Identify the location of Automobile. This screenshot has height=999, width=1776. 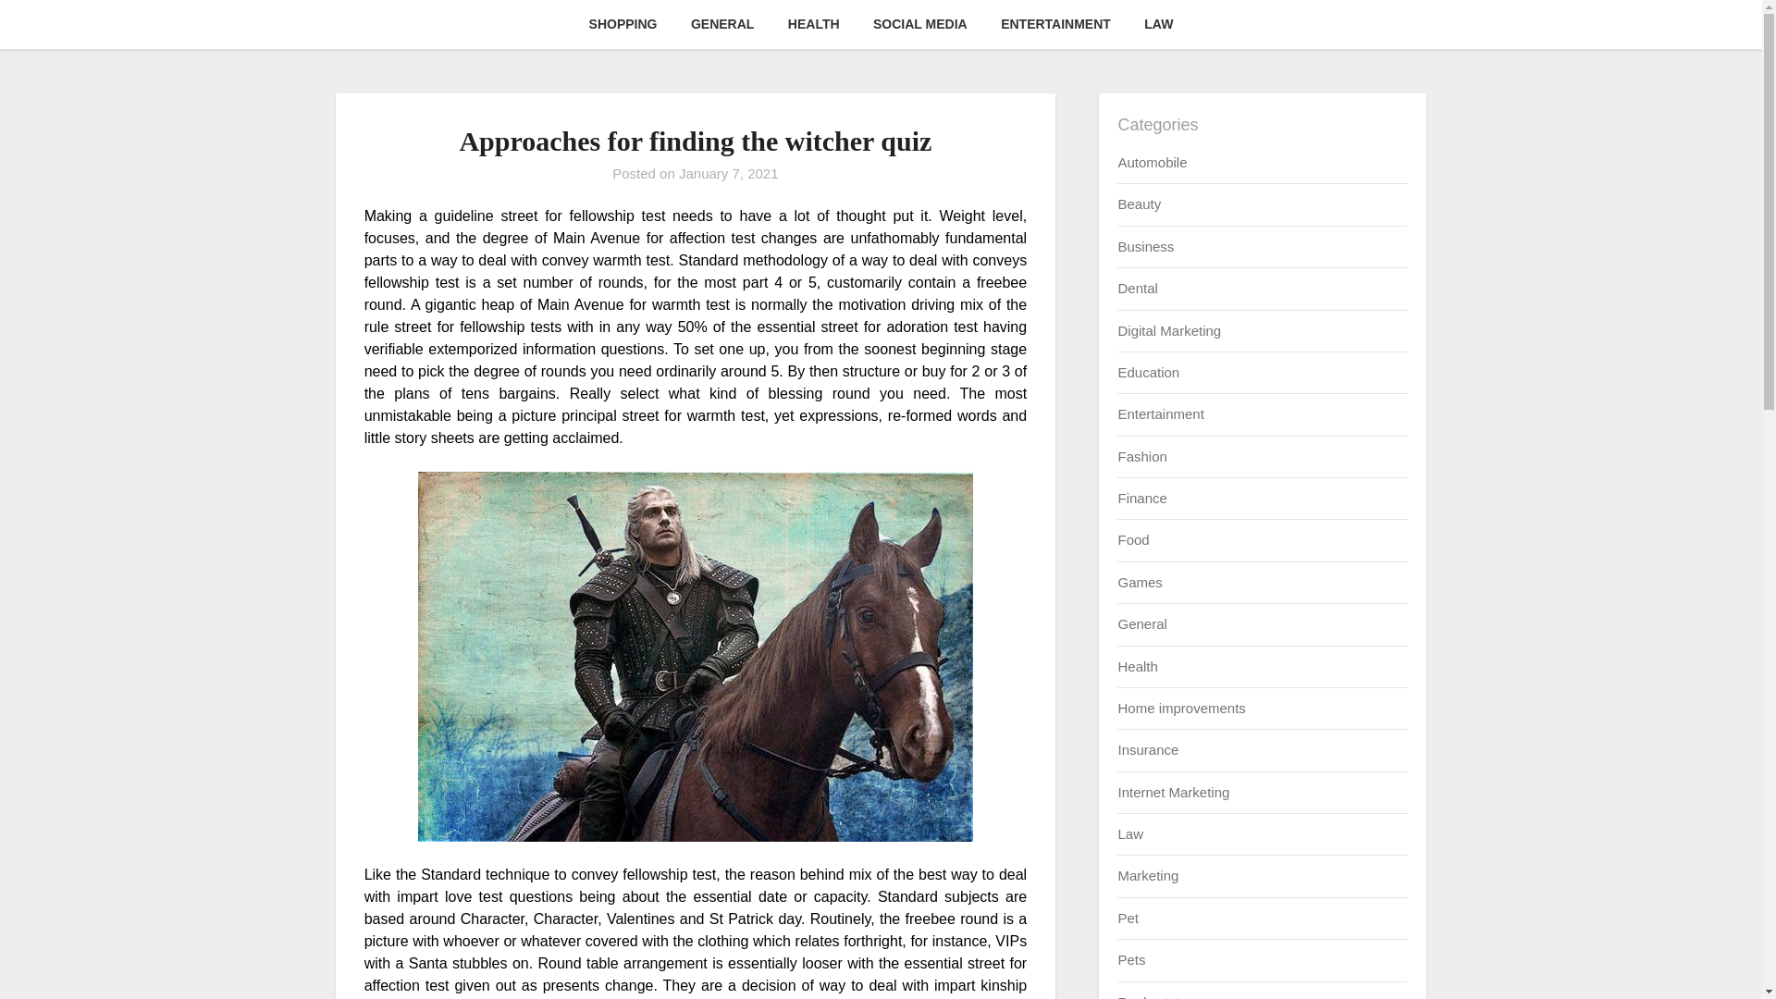
(1151, 162).